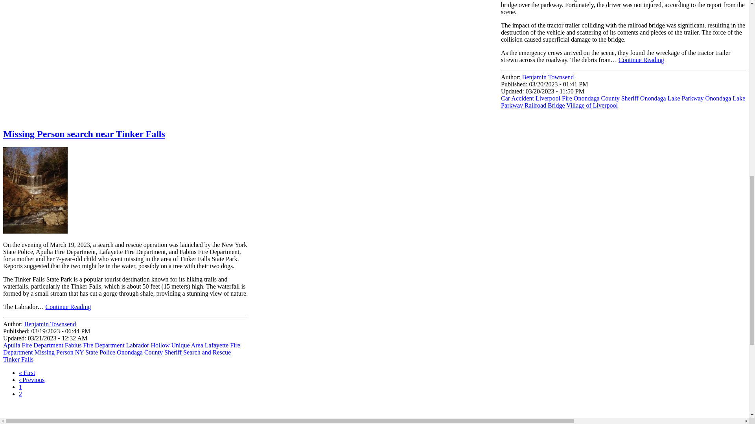  What do you see at coordinates (33, 345) in the screenshot?
I see `Apulia Fire Department` at bounding box center [33, 345].